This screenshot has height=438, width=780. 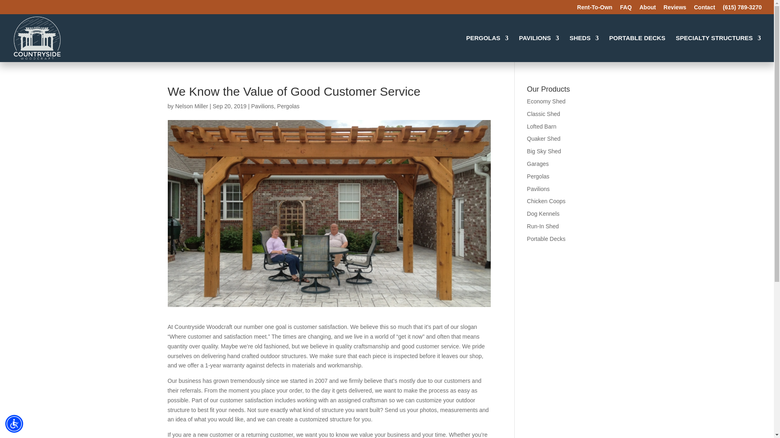 I want to click on SPECIALTY STRUCTURES, so click(x=718, y=49).